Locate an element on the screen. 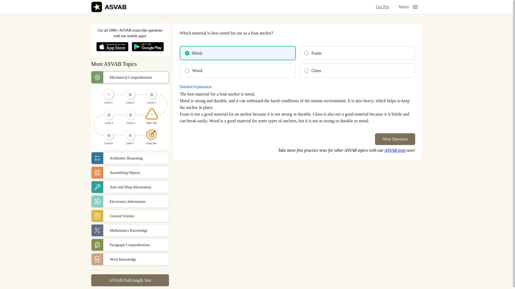 The image size is (515, 289). ASVAB prep is located at coordinates (395, 150).